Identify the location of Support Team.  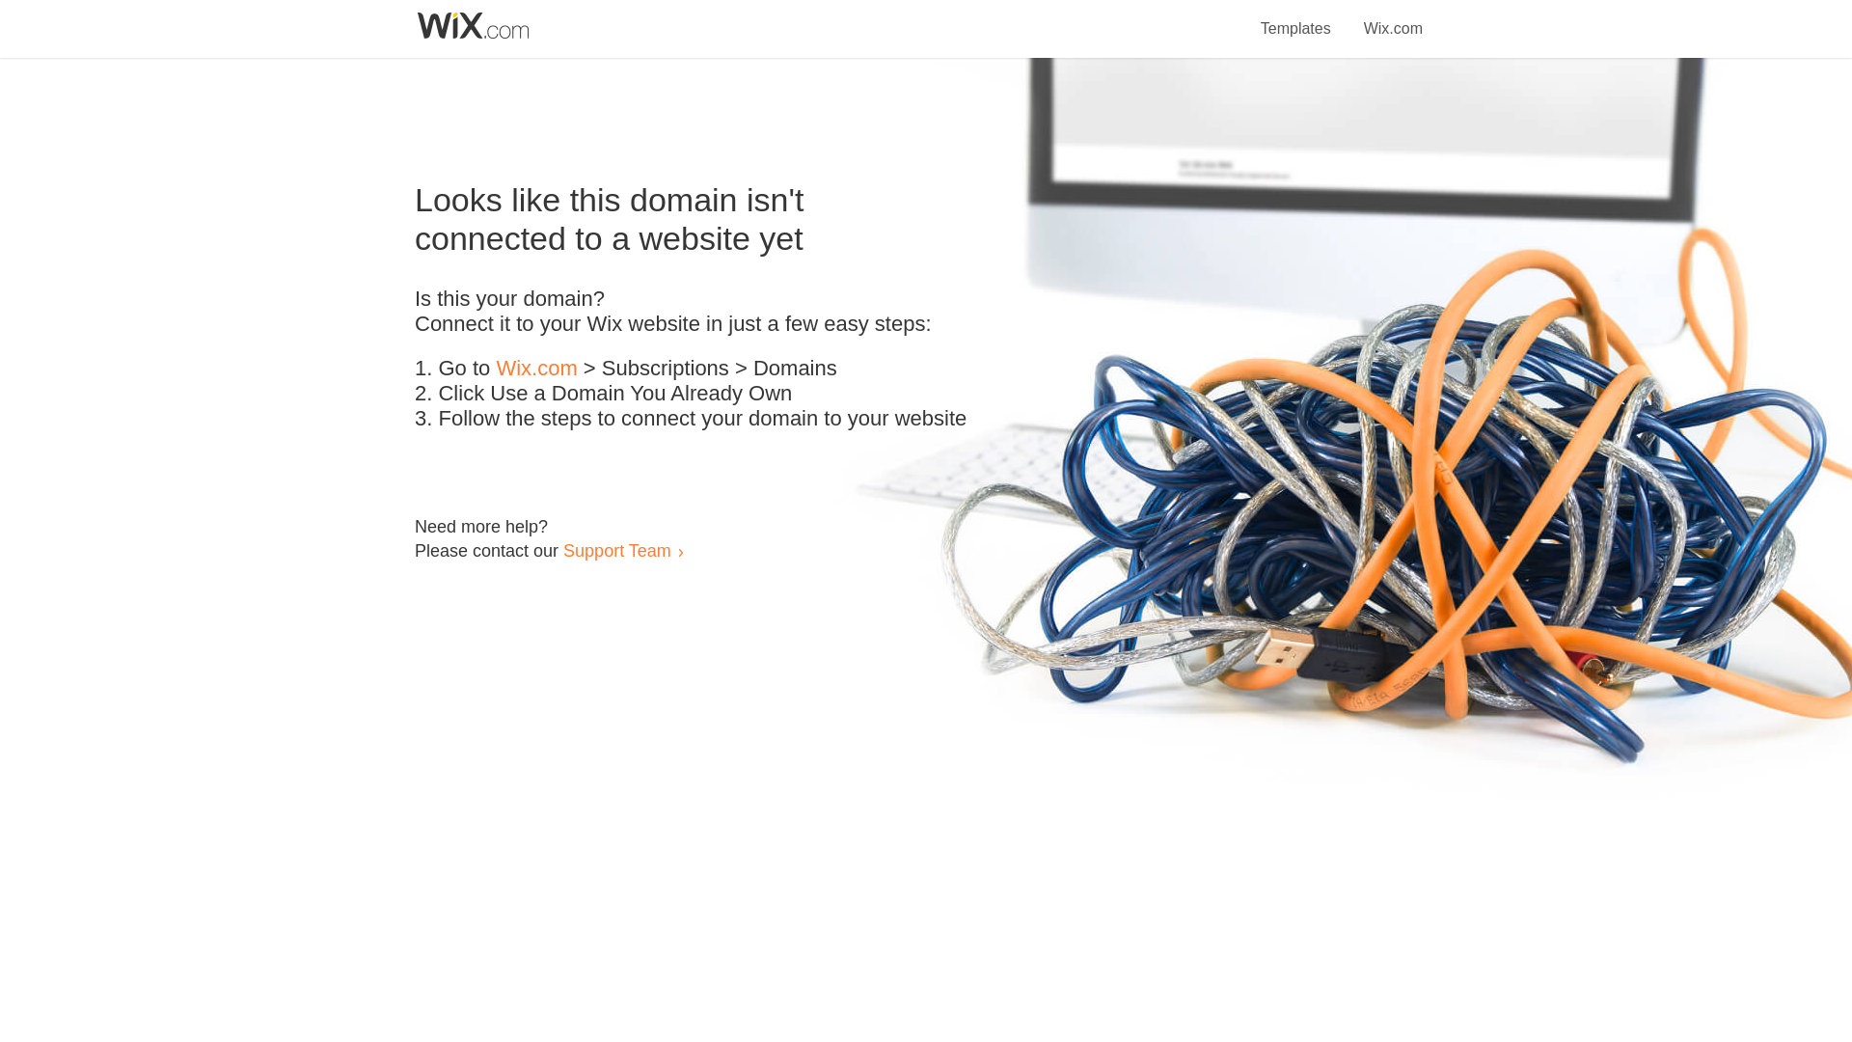
(616, 550).